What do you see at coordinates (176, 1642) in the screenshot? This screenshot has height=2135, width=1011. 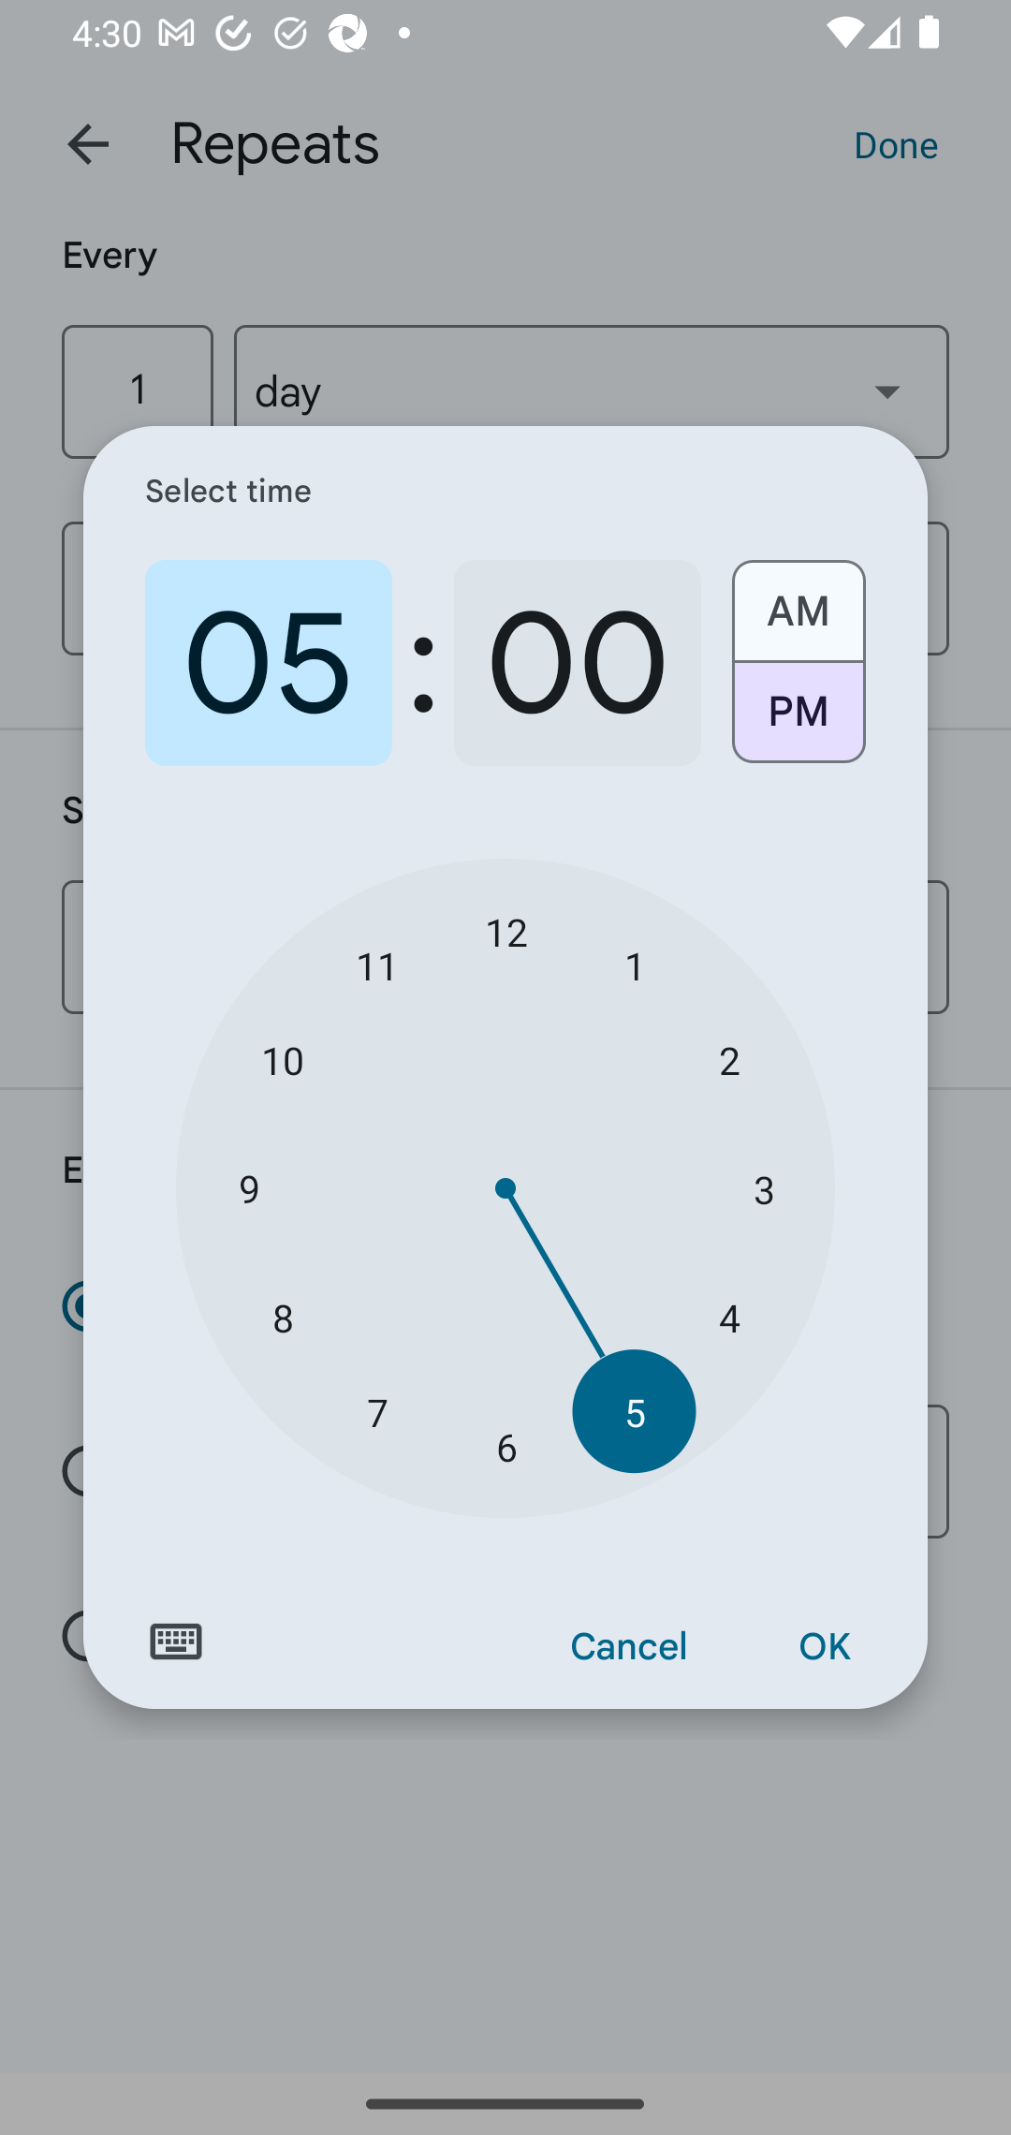 I see `Switch to text input mode for the time input.` at bounding box center [176, 1642].